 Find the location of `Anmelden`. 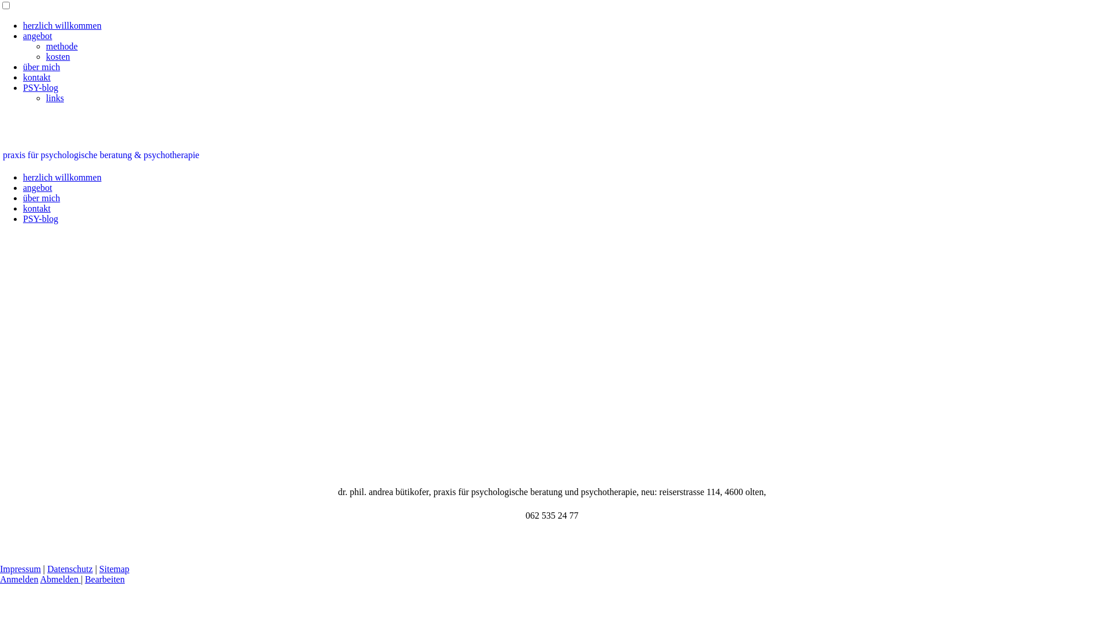

Anmelden is located at coordinates (20, 580).